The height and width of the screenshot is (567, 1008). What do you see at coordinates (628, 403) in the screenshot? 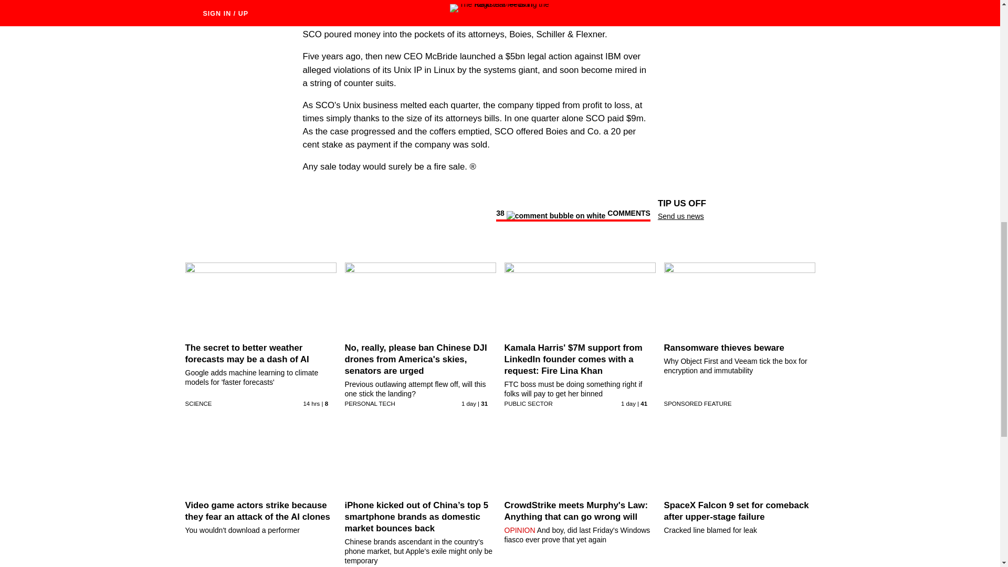
I see `26 Jul 2024 21:14` at bounding box center [628, 403].